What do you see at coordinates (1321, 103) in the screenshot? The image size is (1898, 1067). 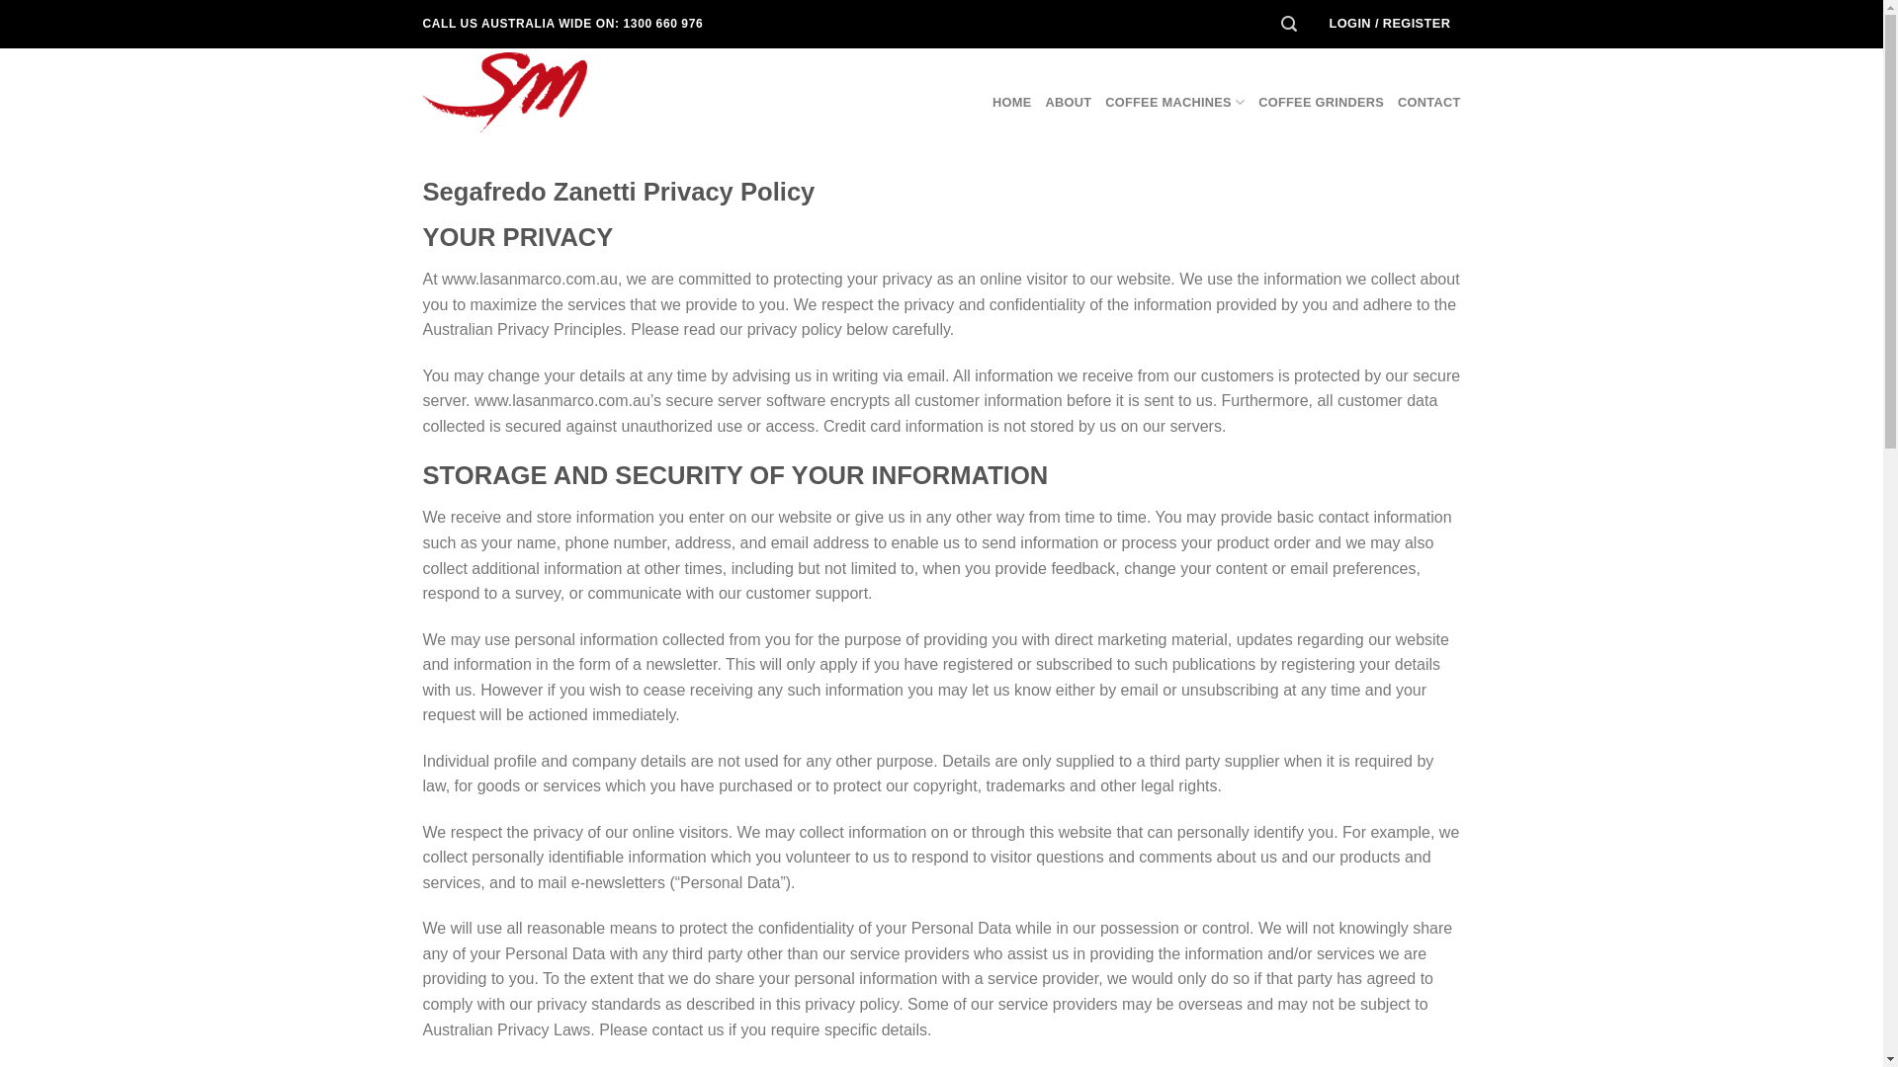 I see `COFFEE GRINDERS` at bounding box center [1321, 103].